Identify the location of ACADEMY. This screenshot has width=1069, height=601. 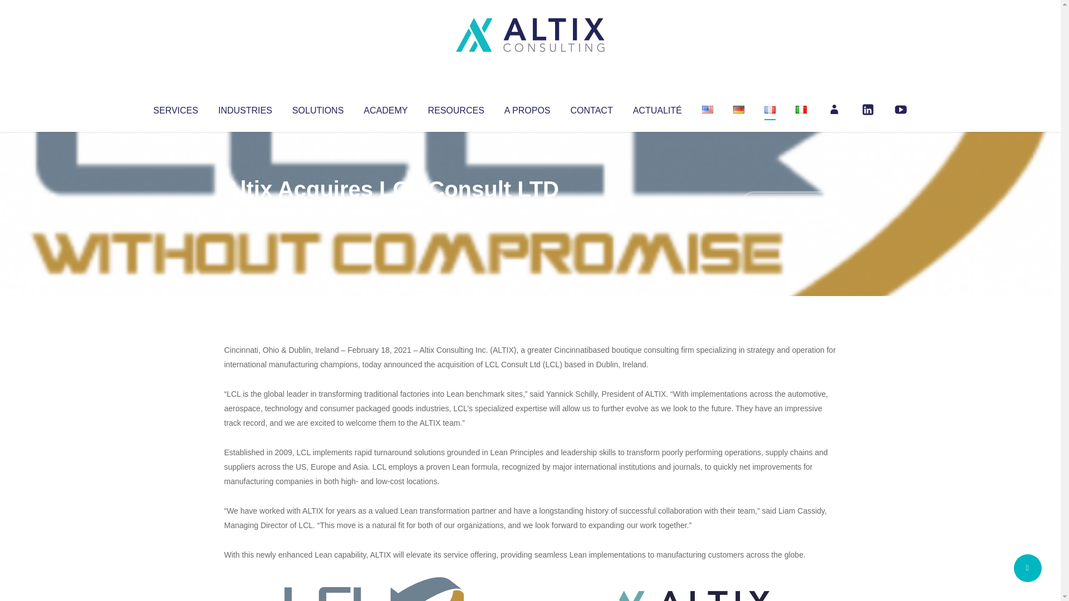
(385, 108).